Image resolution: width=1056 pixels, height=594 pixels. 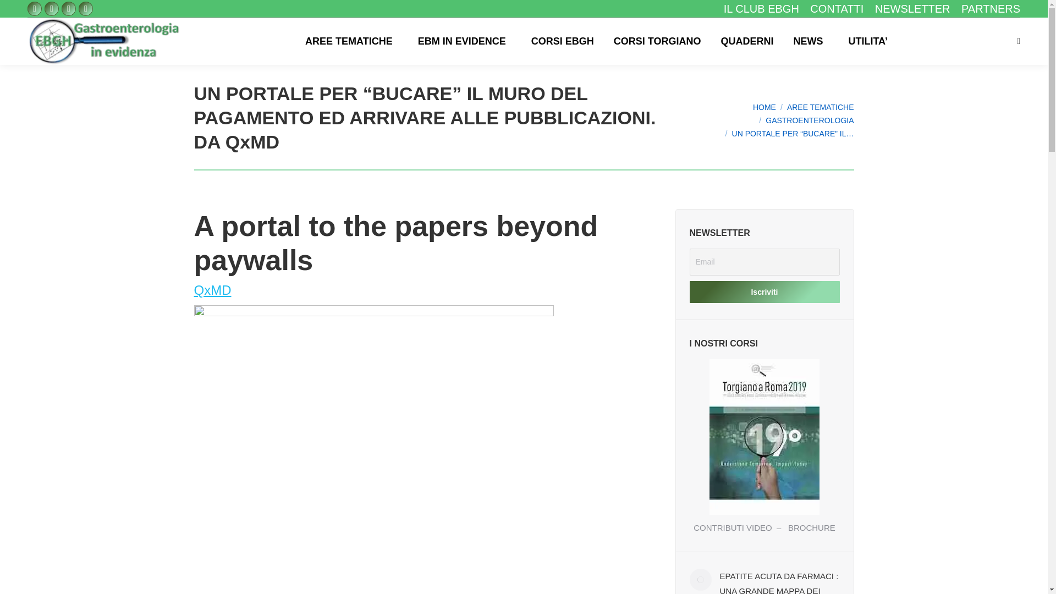 What do you see at coordinates (85, 9) in the screenshot?
I see `Linkedin page opens in new window` at bounding box center [85, 9].